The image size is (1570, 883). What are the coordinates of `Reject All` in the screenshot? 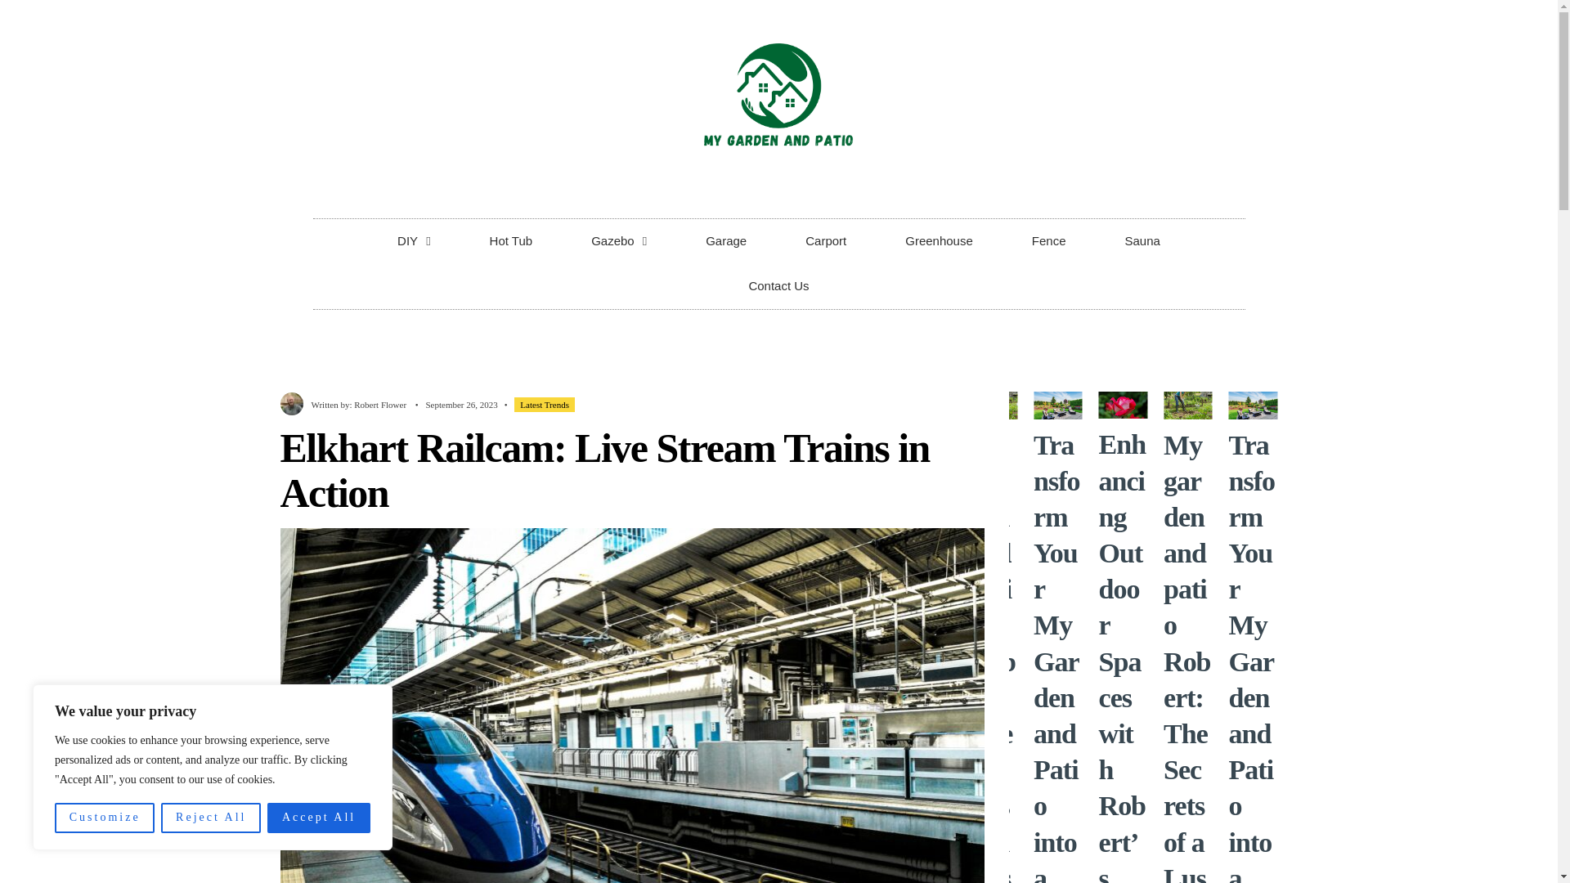 It's located at (211, 818).